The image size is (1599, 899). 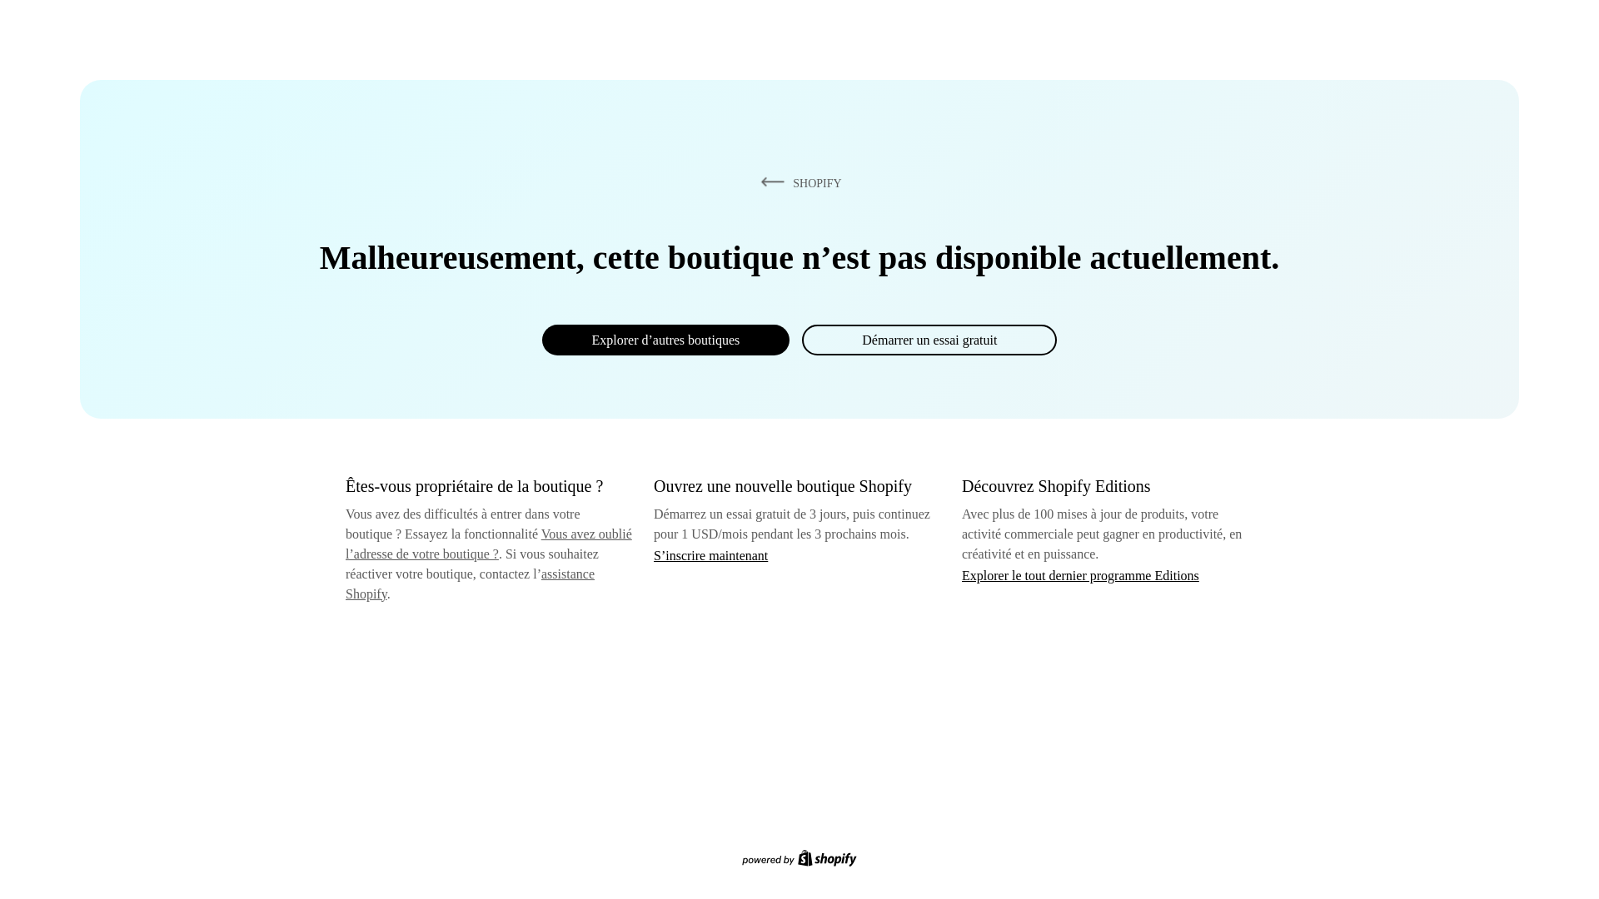 I want to click on assistance Shopify, so click(x=470, y=584).